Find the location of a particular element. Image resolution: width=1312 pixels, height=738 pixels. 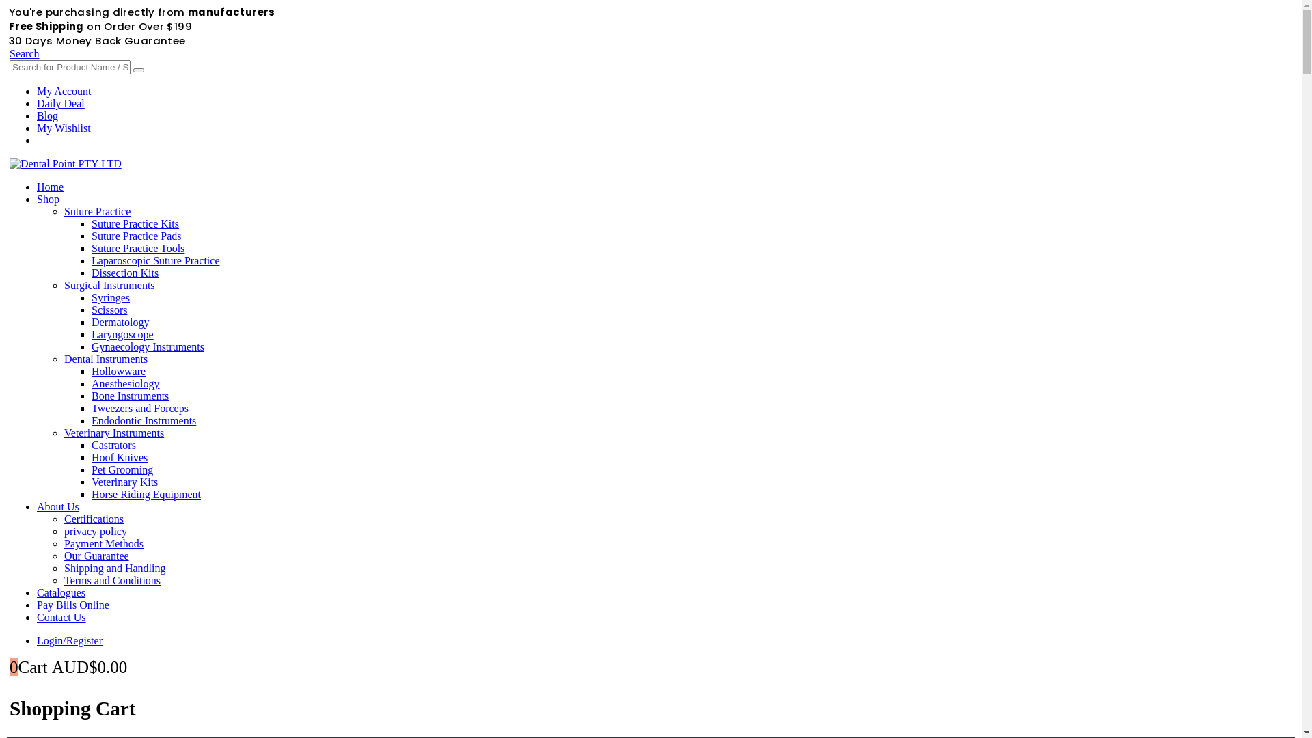

My Wishlist is located at coordinates (64, 128).